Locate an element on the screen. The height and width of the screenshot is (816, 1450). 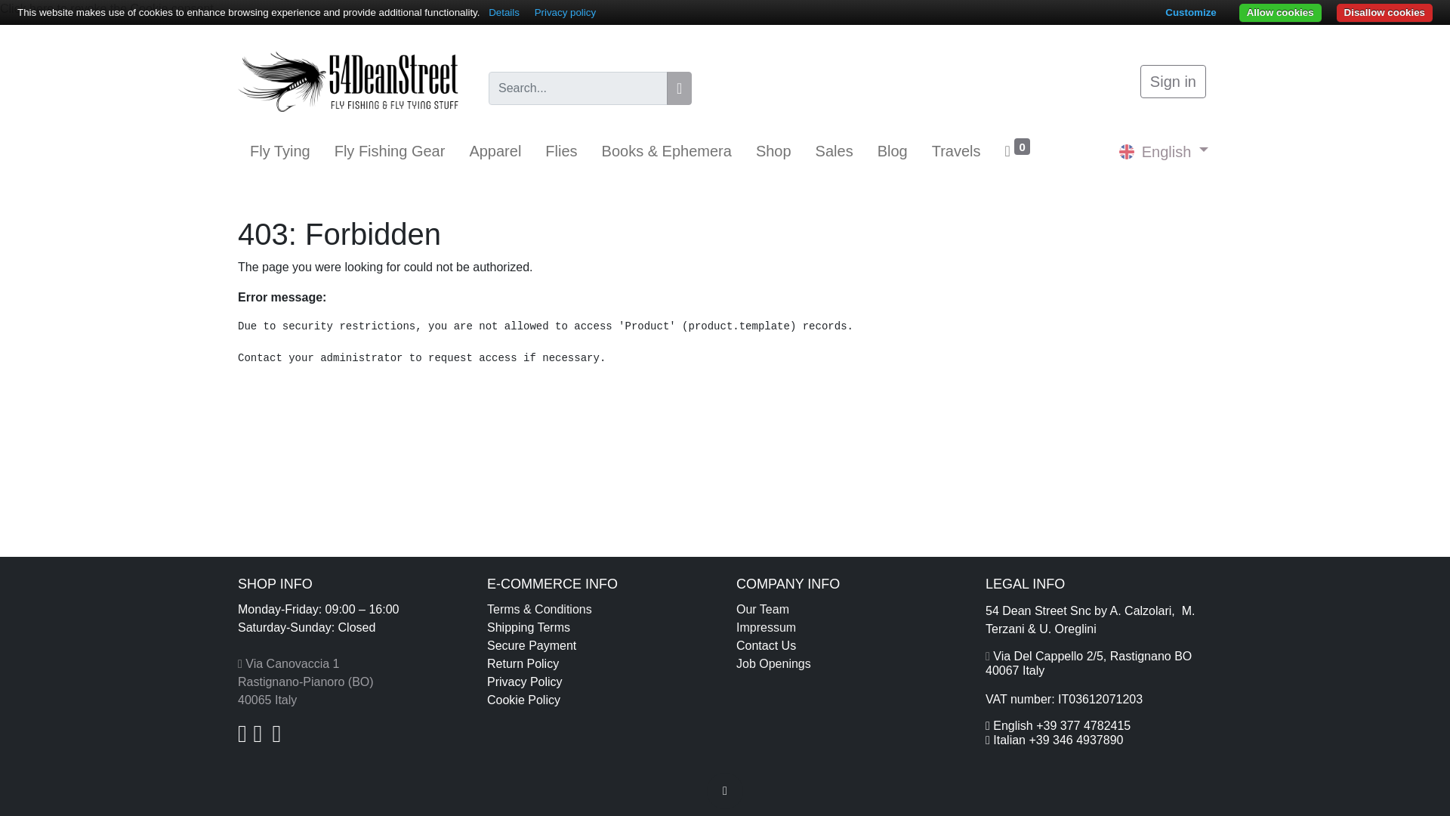
Contact Us is located at coordinates (766, 645).